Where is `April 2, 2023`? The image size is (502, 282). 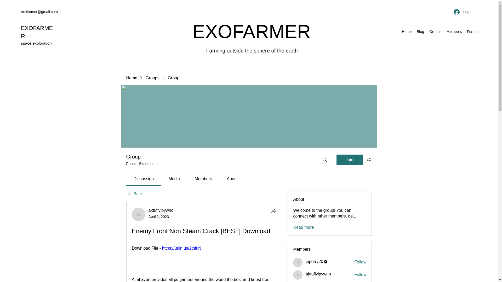 April 2, 2023 is located at coordinates (159, 217).